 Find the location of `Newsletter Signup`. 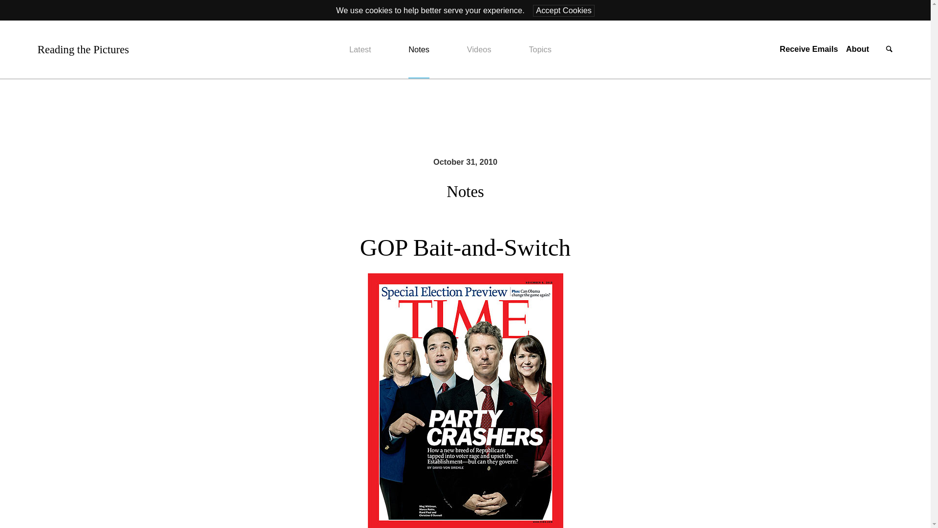

Newsletter Signup is located at coordinates (808, 49).